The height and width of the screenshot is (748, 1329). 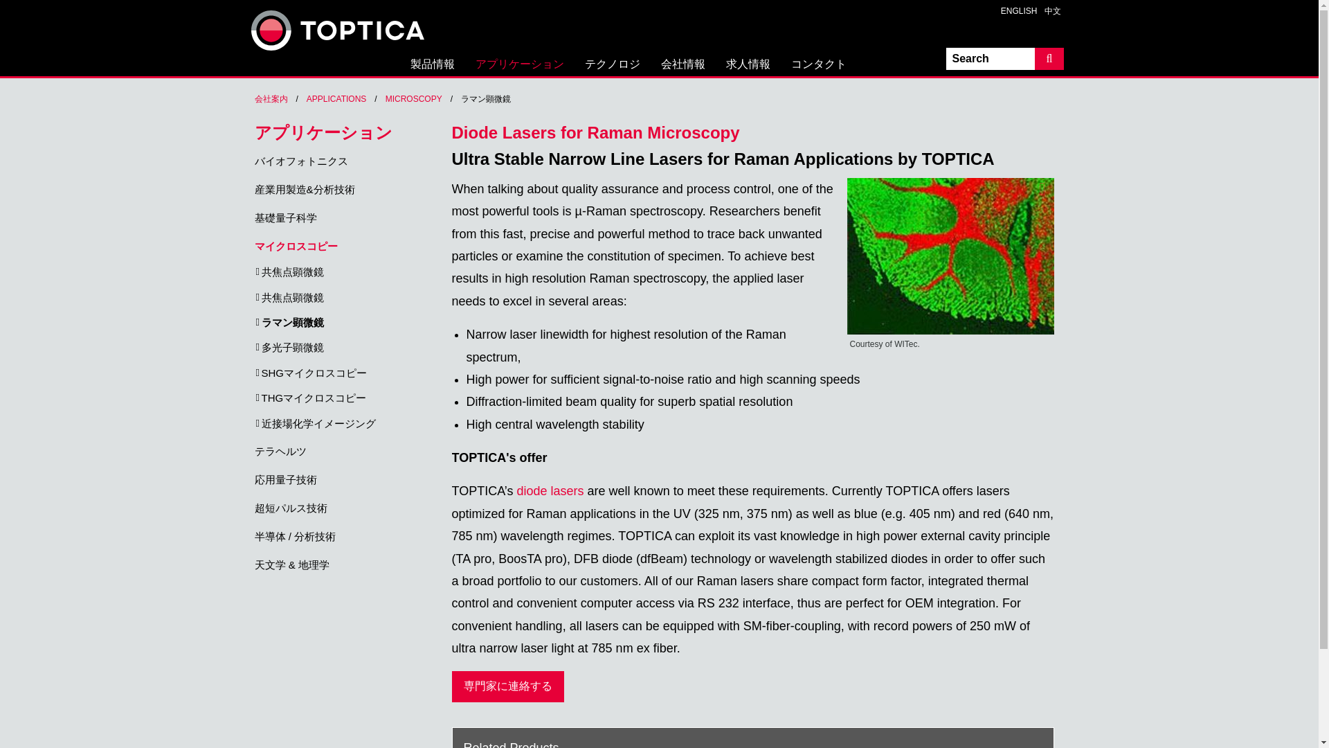 I want to click on Microscopy, so click(x=414, y=99).